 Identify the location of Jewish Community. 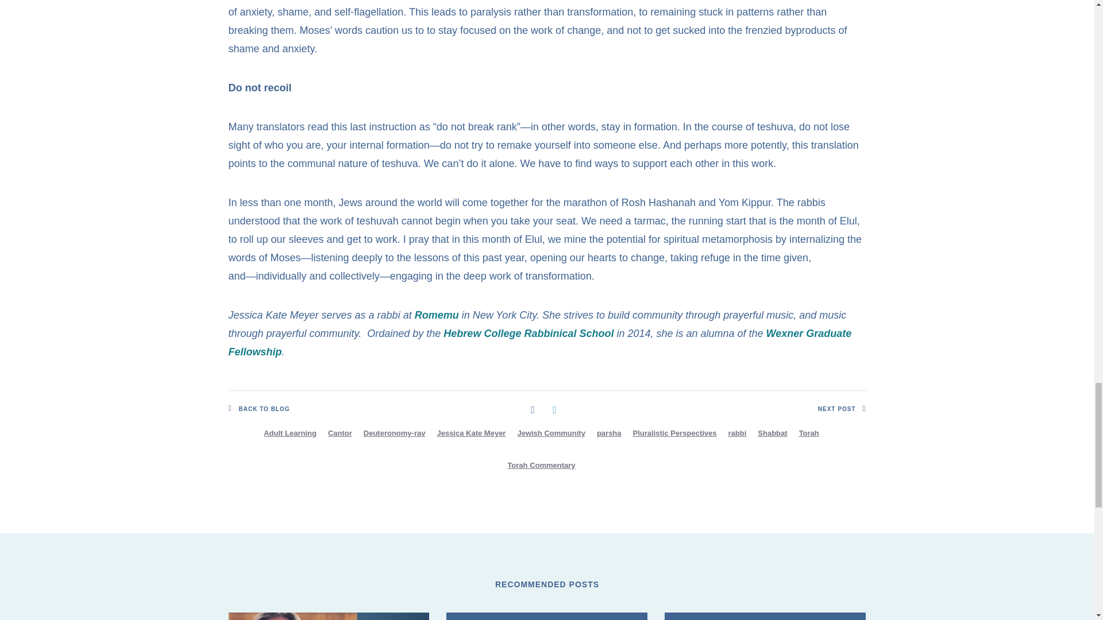
(550, 433).